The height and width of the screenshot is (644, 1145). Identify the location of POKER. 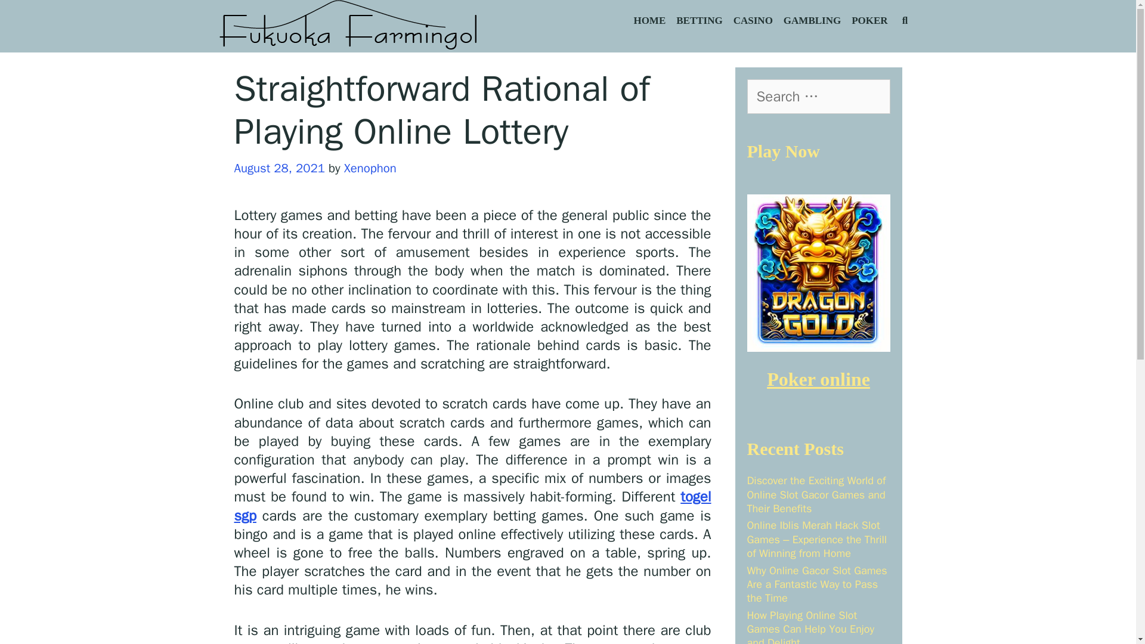
(869, 21).